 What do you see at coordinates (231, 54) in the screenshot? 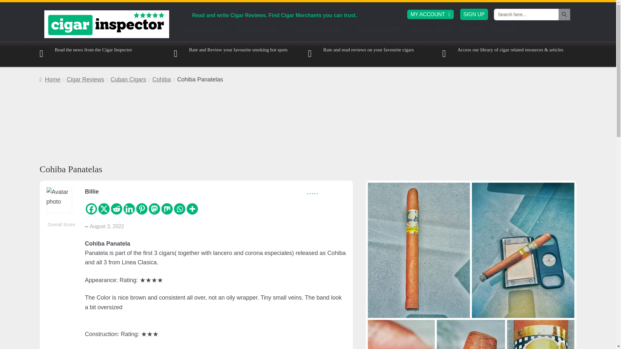
I see `Rate and Review your favourite smoking hot spots` at bounding box center [231, 54].